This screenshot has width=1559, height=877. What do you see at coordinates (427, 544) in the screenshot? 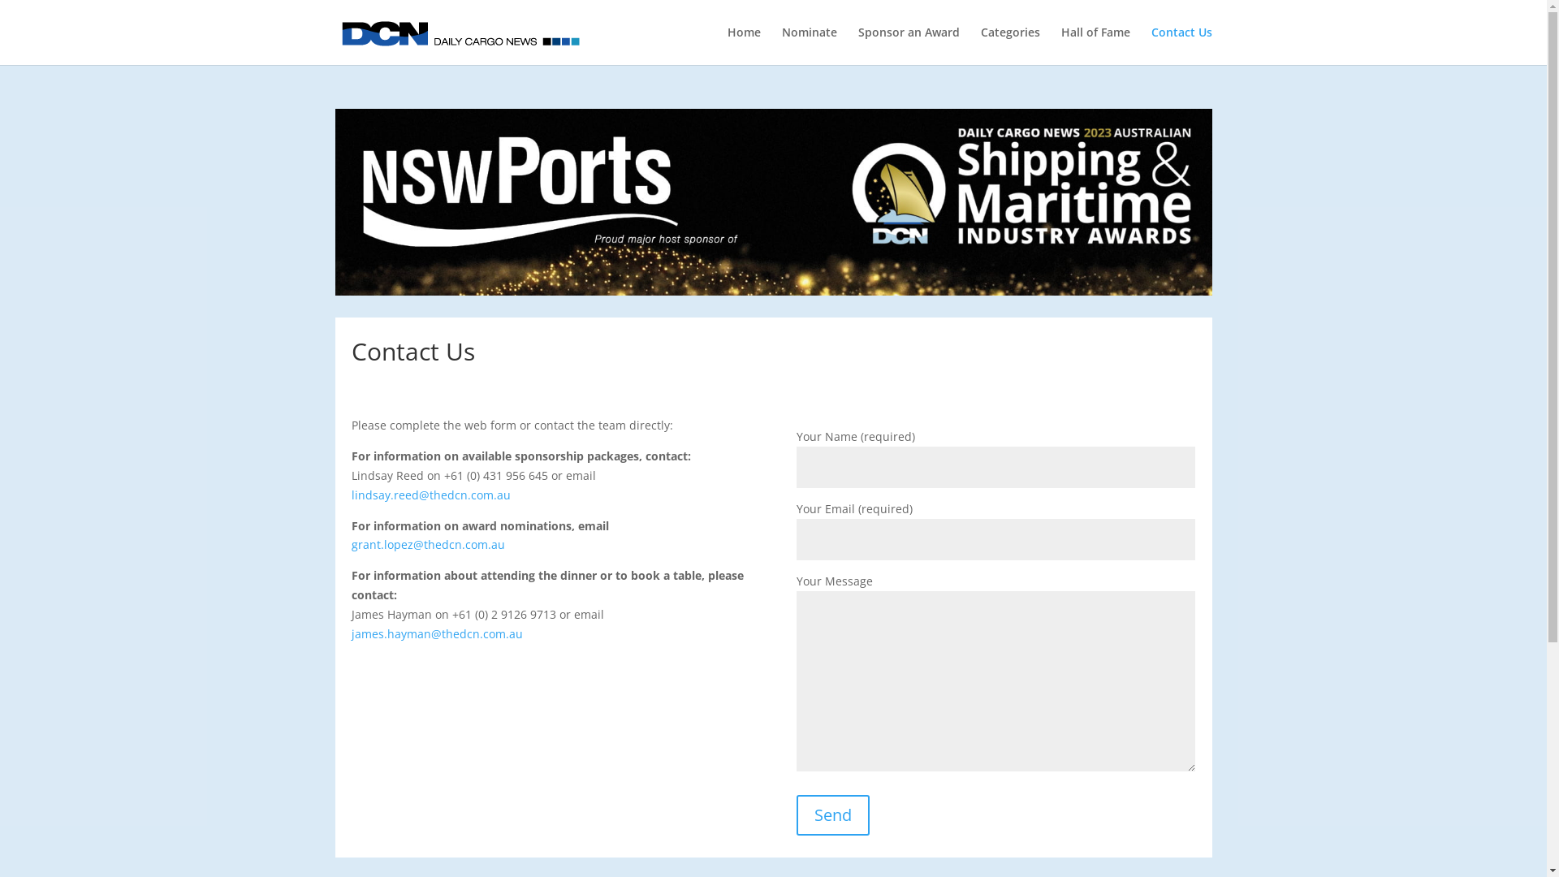
I see `grant.lopez@thedcn.com.au` at bounding box center [427, 544].